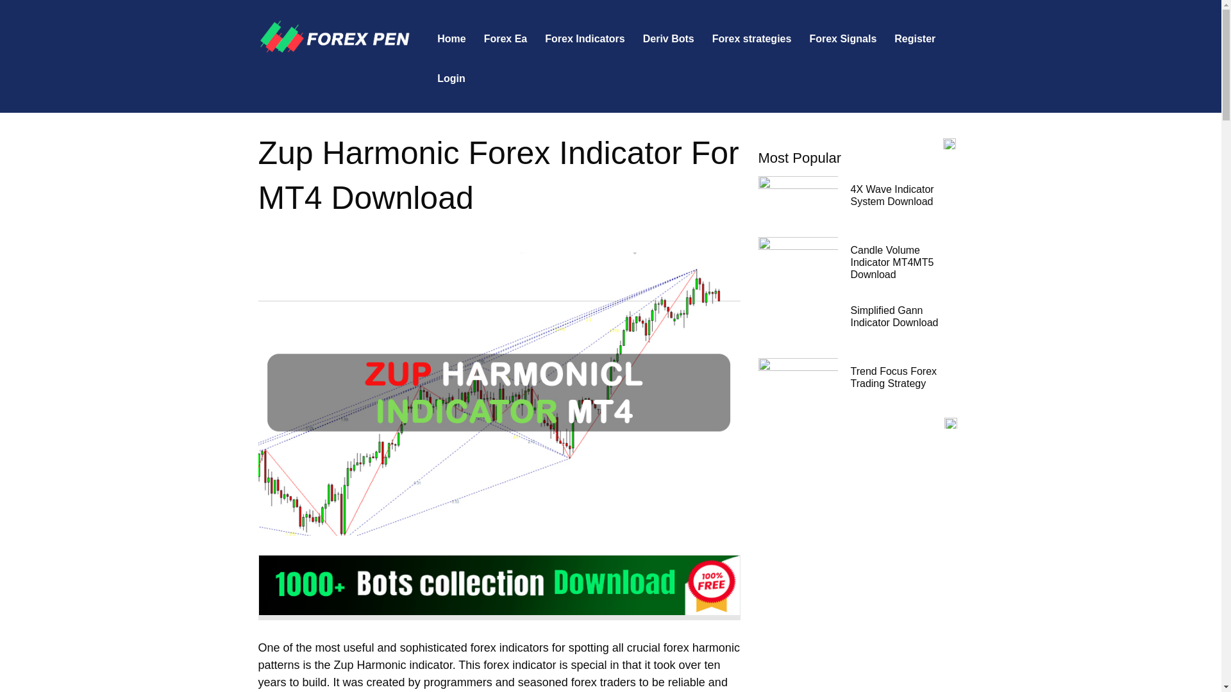 The height and width of the screenshot is (692, 1231). I want to click on Register, so click(914, 38).